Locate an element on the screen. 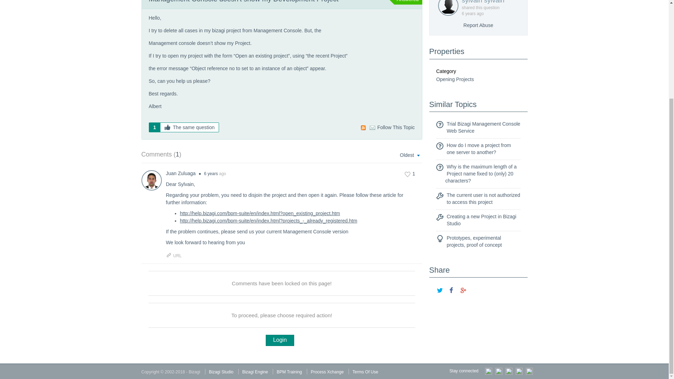  The current user is not authorized to access this project is located at coordinates (483, 199).